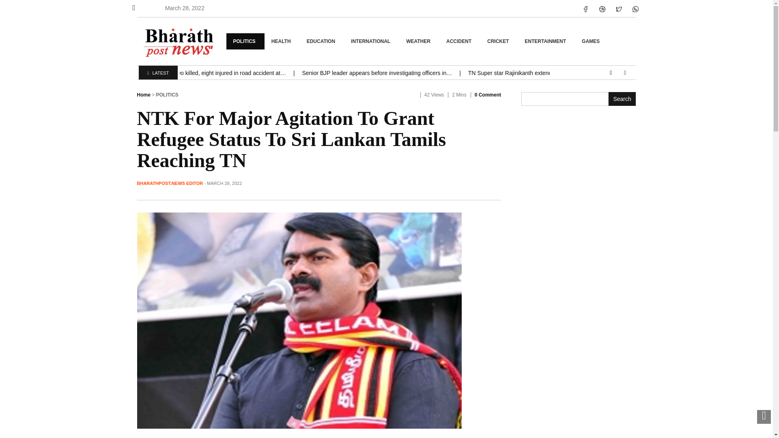  I want to click on ACCIDENT, so click(460, 41).